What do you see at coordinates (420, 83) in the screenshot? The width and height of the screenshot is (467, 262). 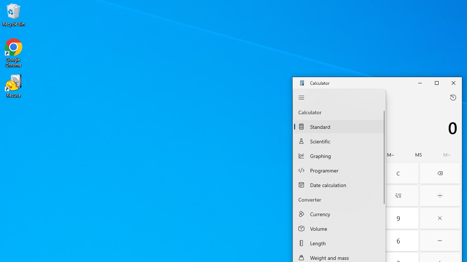 I see `Minimize Calculator` at bounding box center [420, 83].